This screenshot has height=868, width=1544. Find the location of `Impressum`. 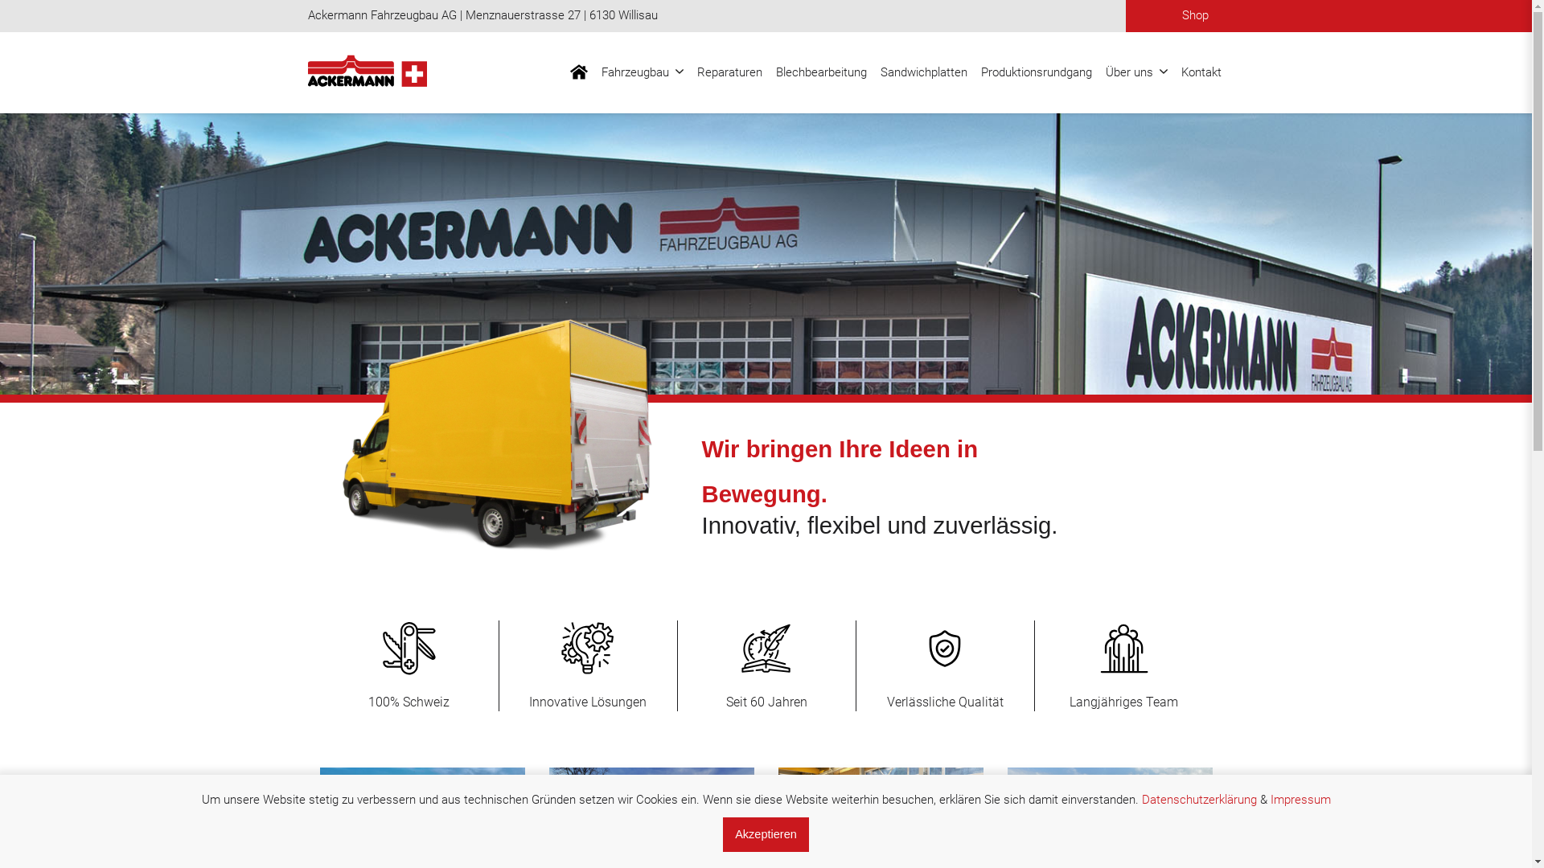

Impressum is located at coordinates (1301, 800).